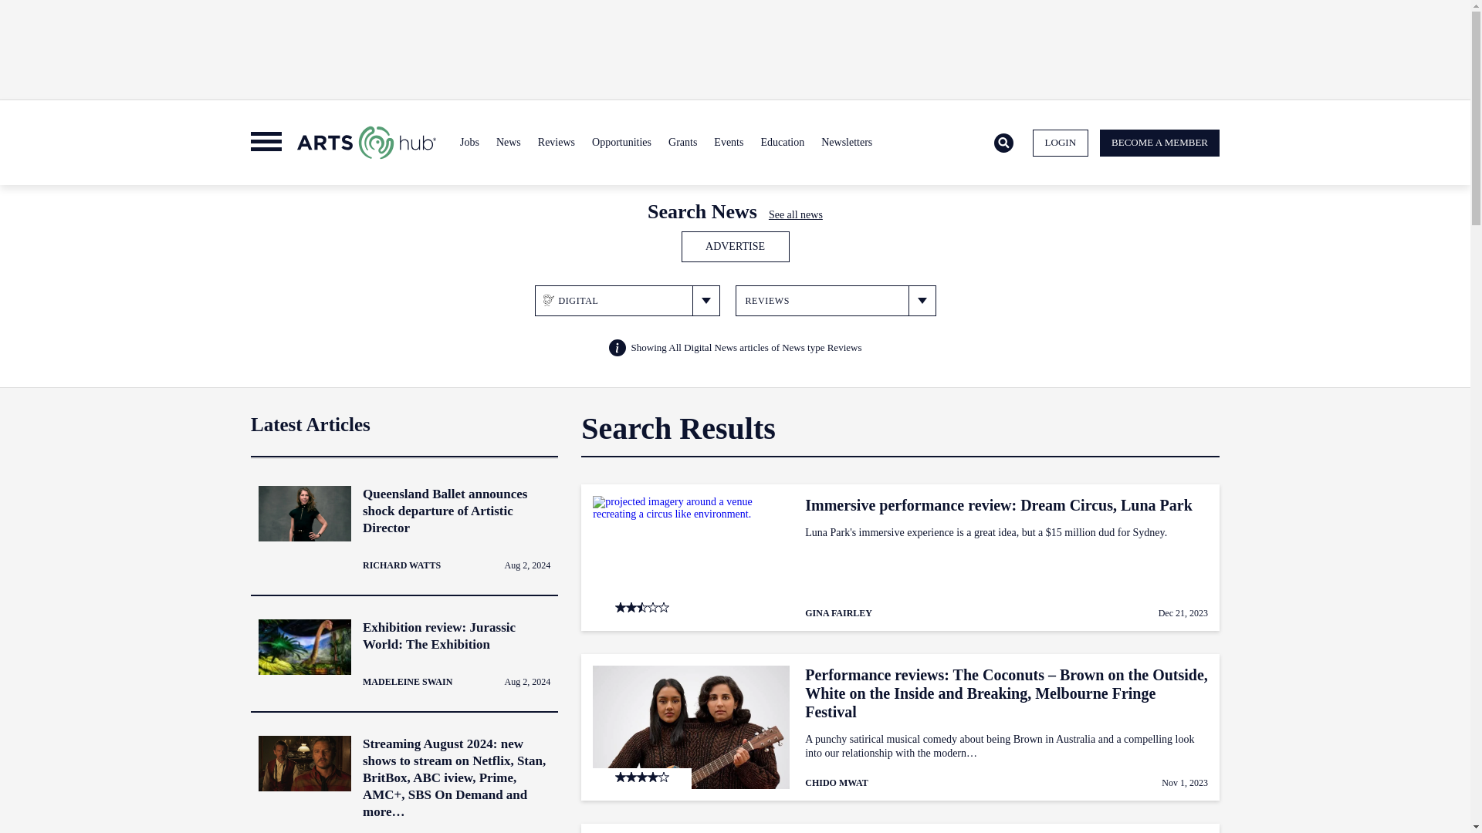 The width and height of the screenshot is (1482, 833). I want to click on Search Icon, so click(1003, 143).